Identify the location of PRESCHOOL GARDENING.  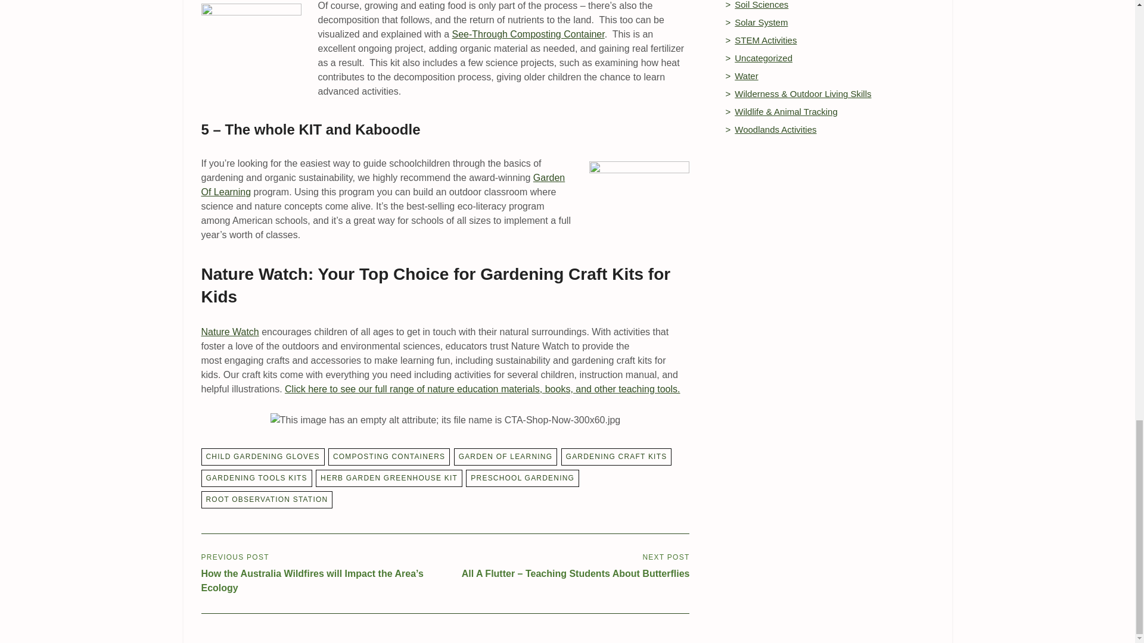
(522, 478).